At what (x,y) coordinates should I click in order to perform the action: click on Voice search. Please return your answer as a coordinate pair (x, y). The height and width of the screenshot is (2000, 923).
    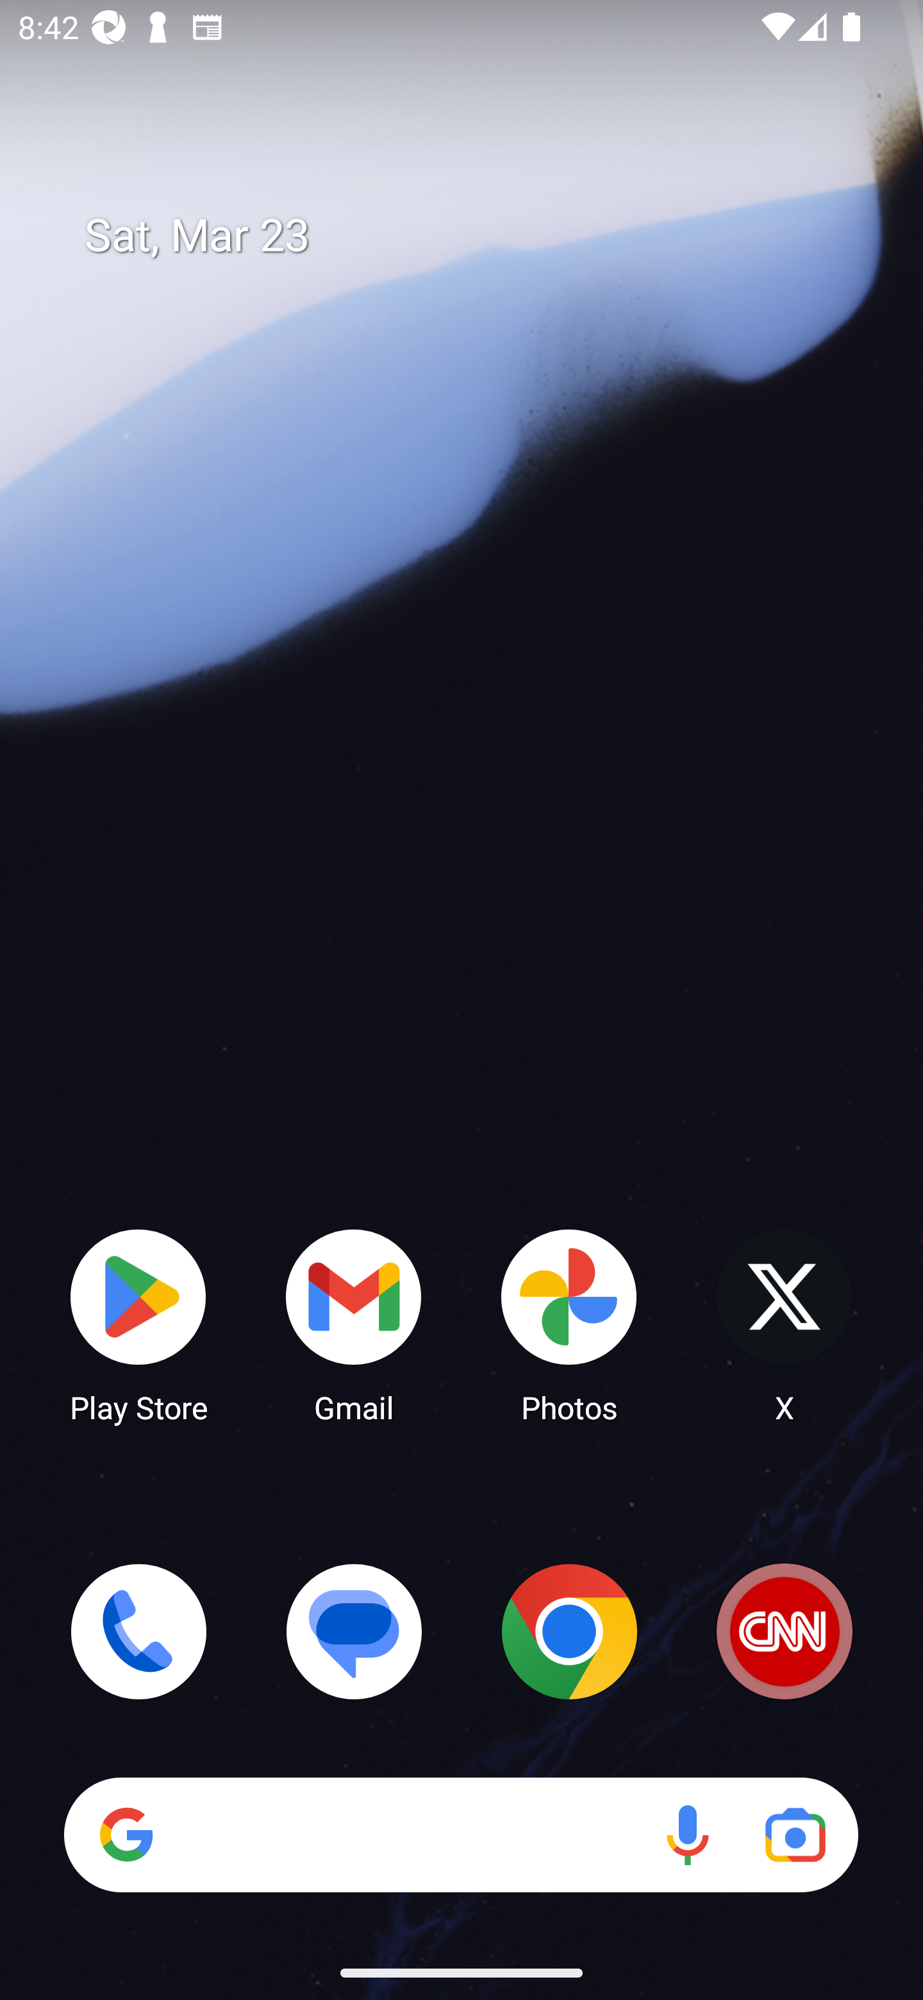
    Looking at the image, I should click on (687, 1835).